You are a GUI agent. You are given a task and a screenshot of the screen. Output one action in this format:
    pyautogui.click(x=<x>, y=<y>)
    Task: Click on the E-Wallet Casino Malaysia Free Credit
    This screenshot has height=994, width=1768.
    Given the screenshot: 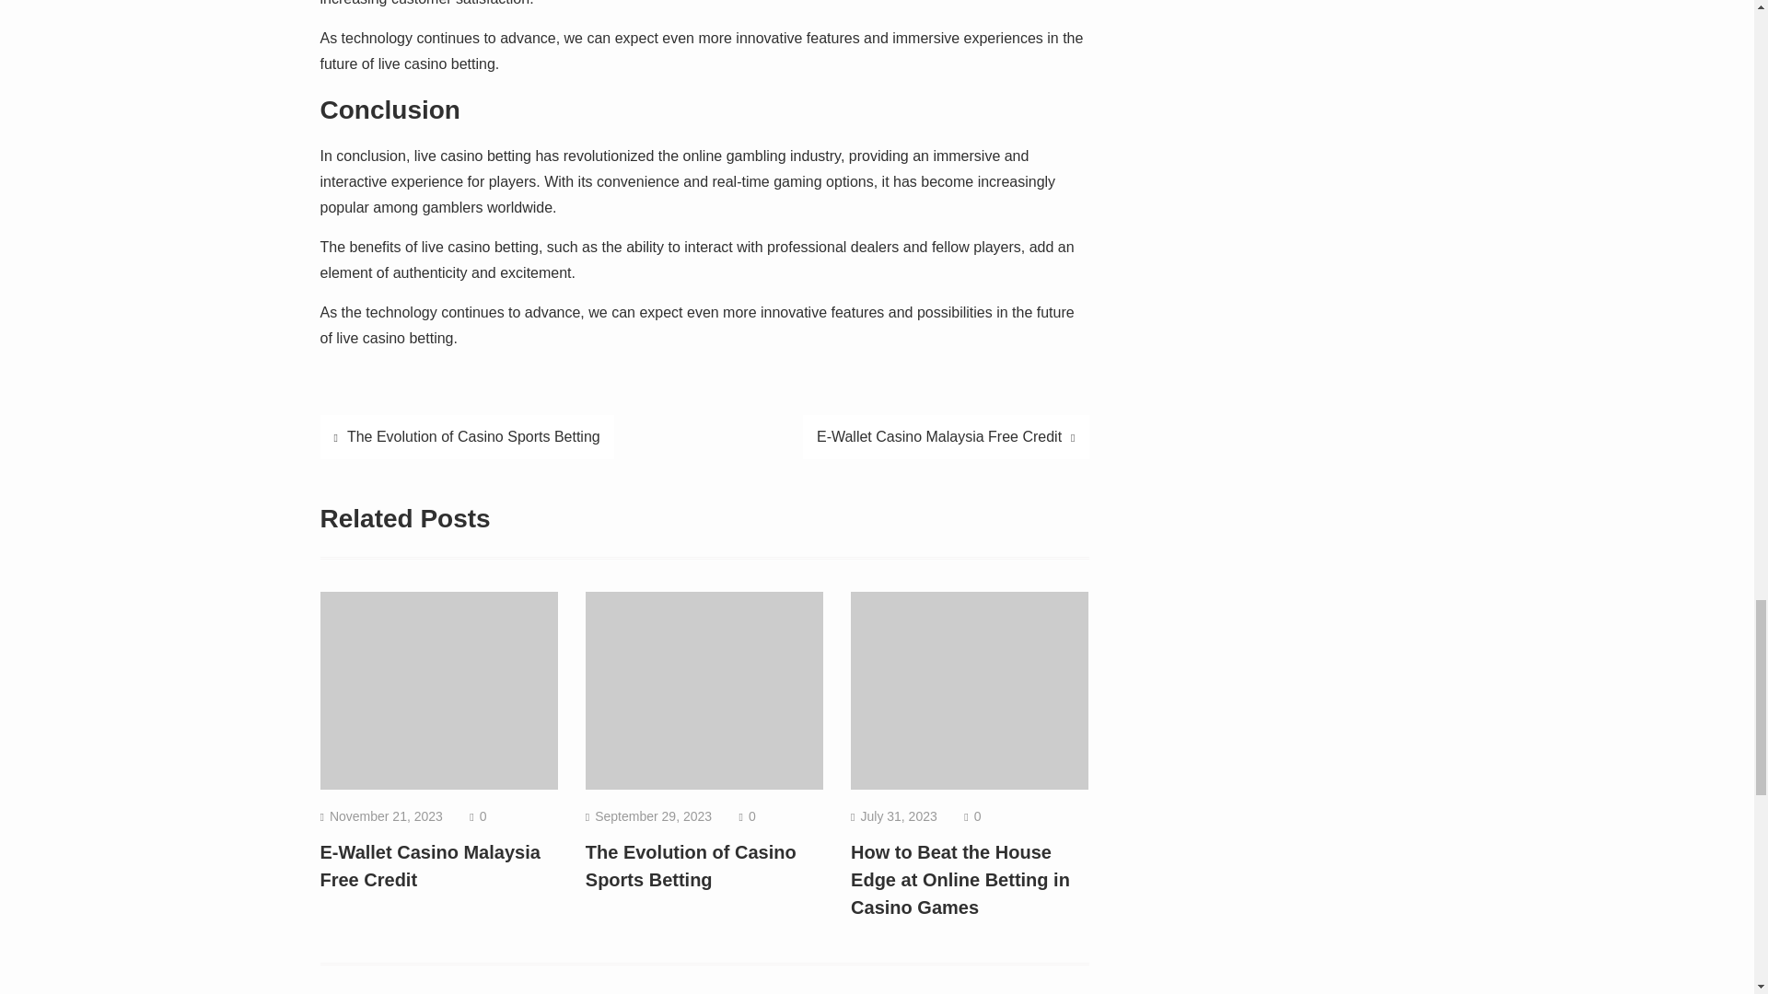 What is the action you would take?
    pyautogui.click(x=945, y=436)
    